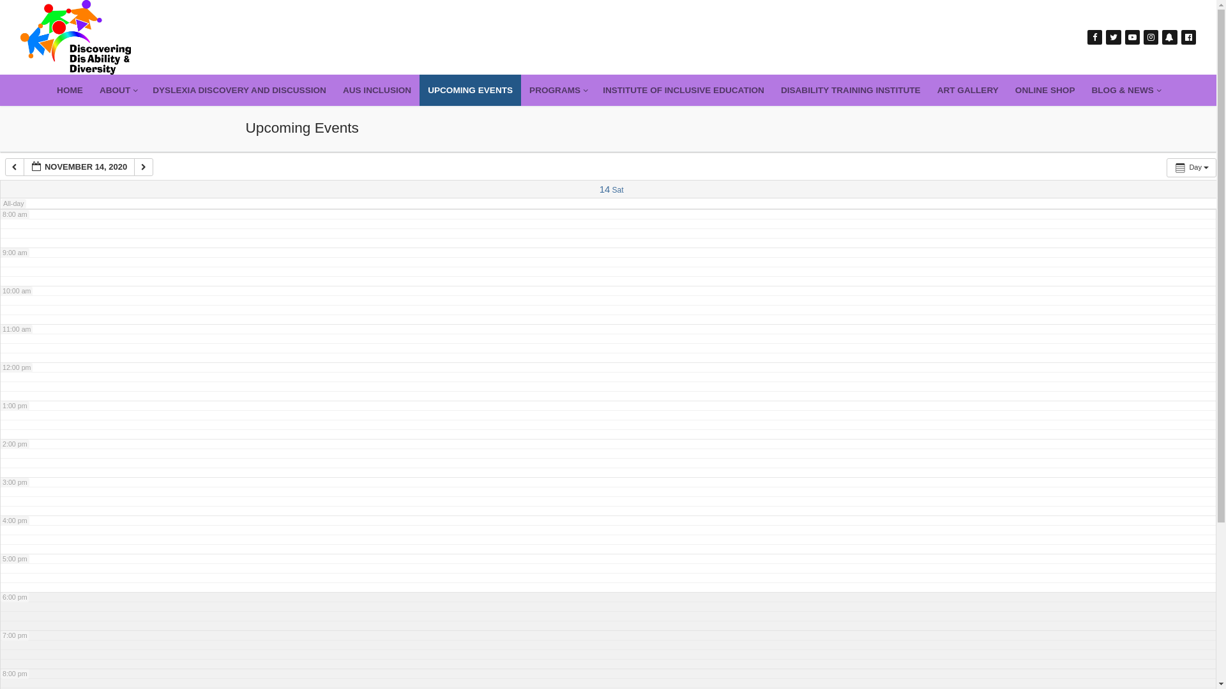 The image size is (1226, 689). I want to click on Day, so click(1192, 168).